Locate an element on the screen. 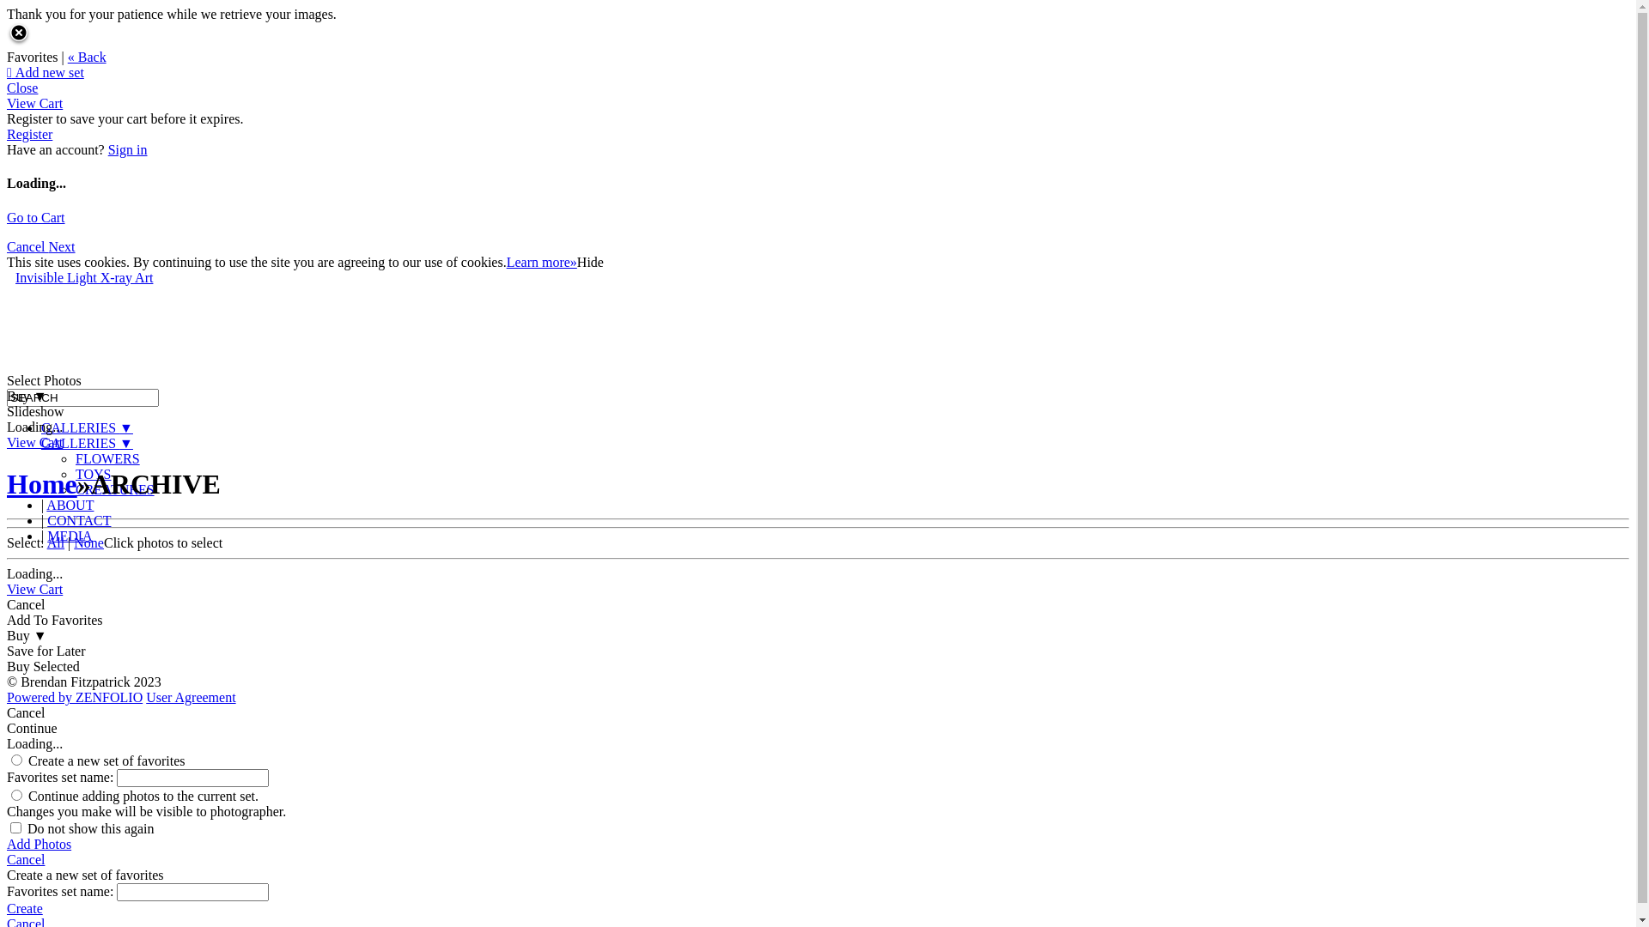  All is located at coordinates (56, 542).